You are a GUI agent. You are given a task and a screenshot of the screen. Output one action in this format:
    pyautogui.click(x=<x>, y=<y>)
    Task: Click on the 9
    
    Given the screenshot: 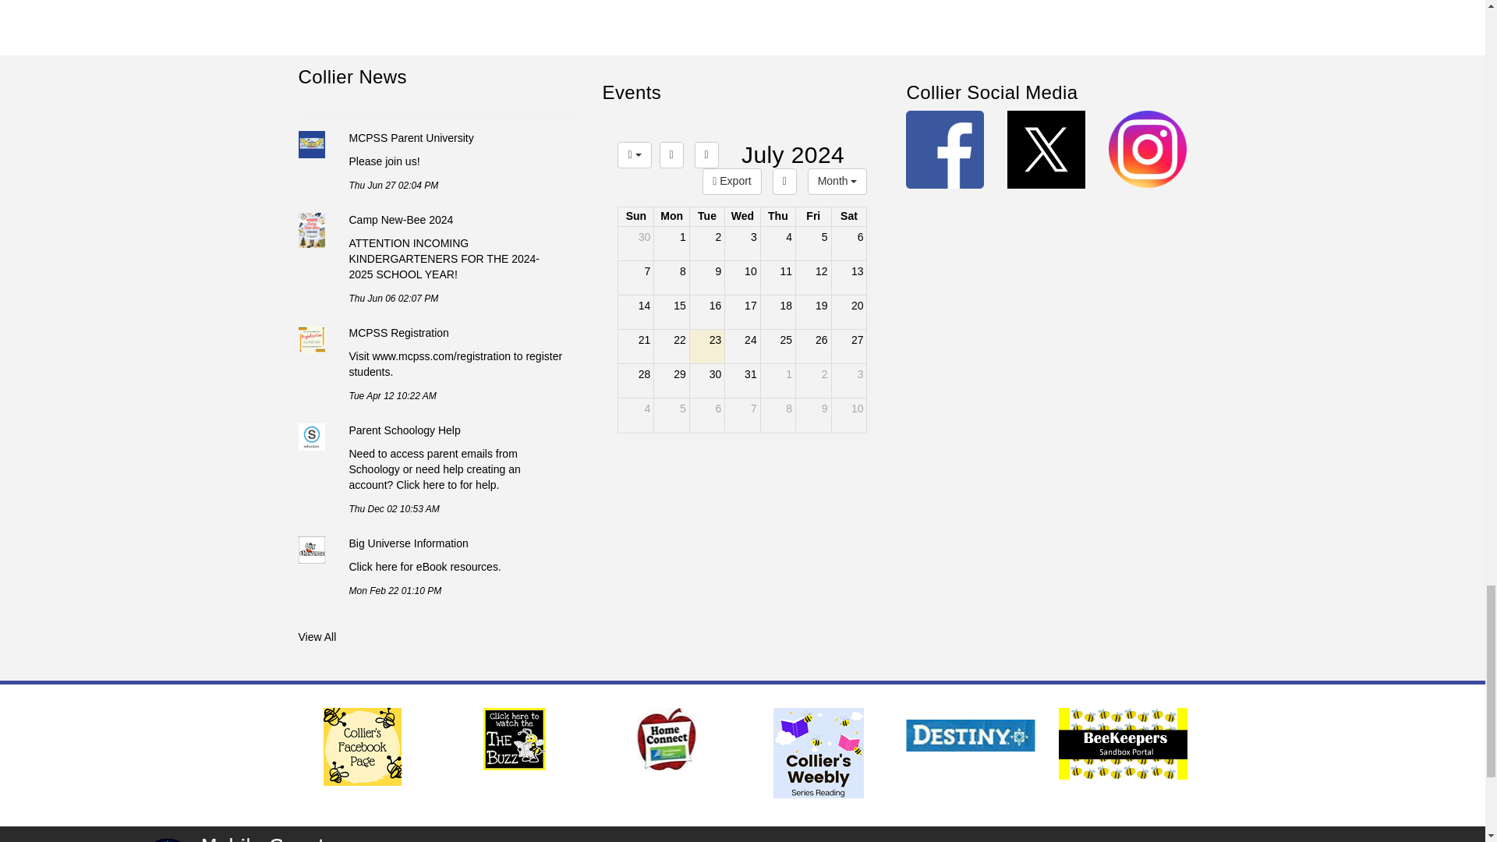 What is the action you would take?
    pyautogui.click(x=813, y=415)
    